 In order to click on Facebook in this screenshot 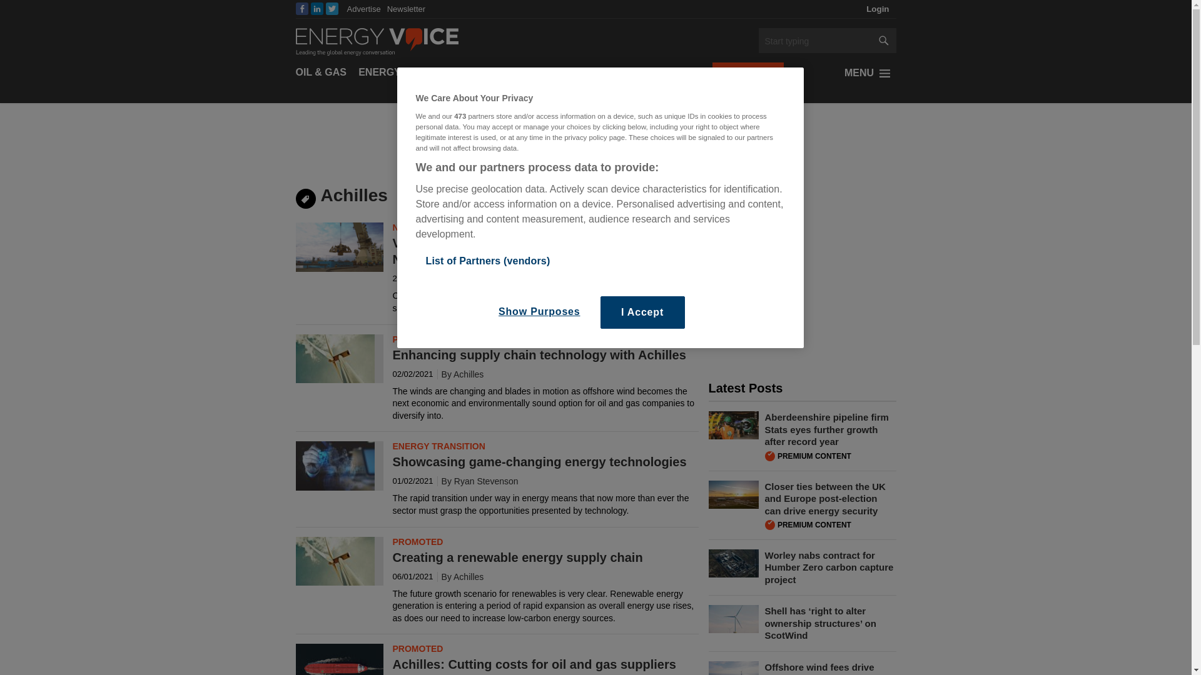, I will do `click(302, 9)`.